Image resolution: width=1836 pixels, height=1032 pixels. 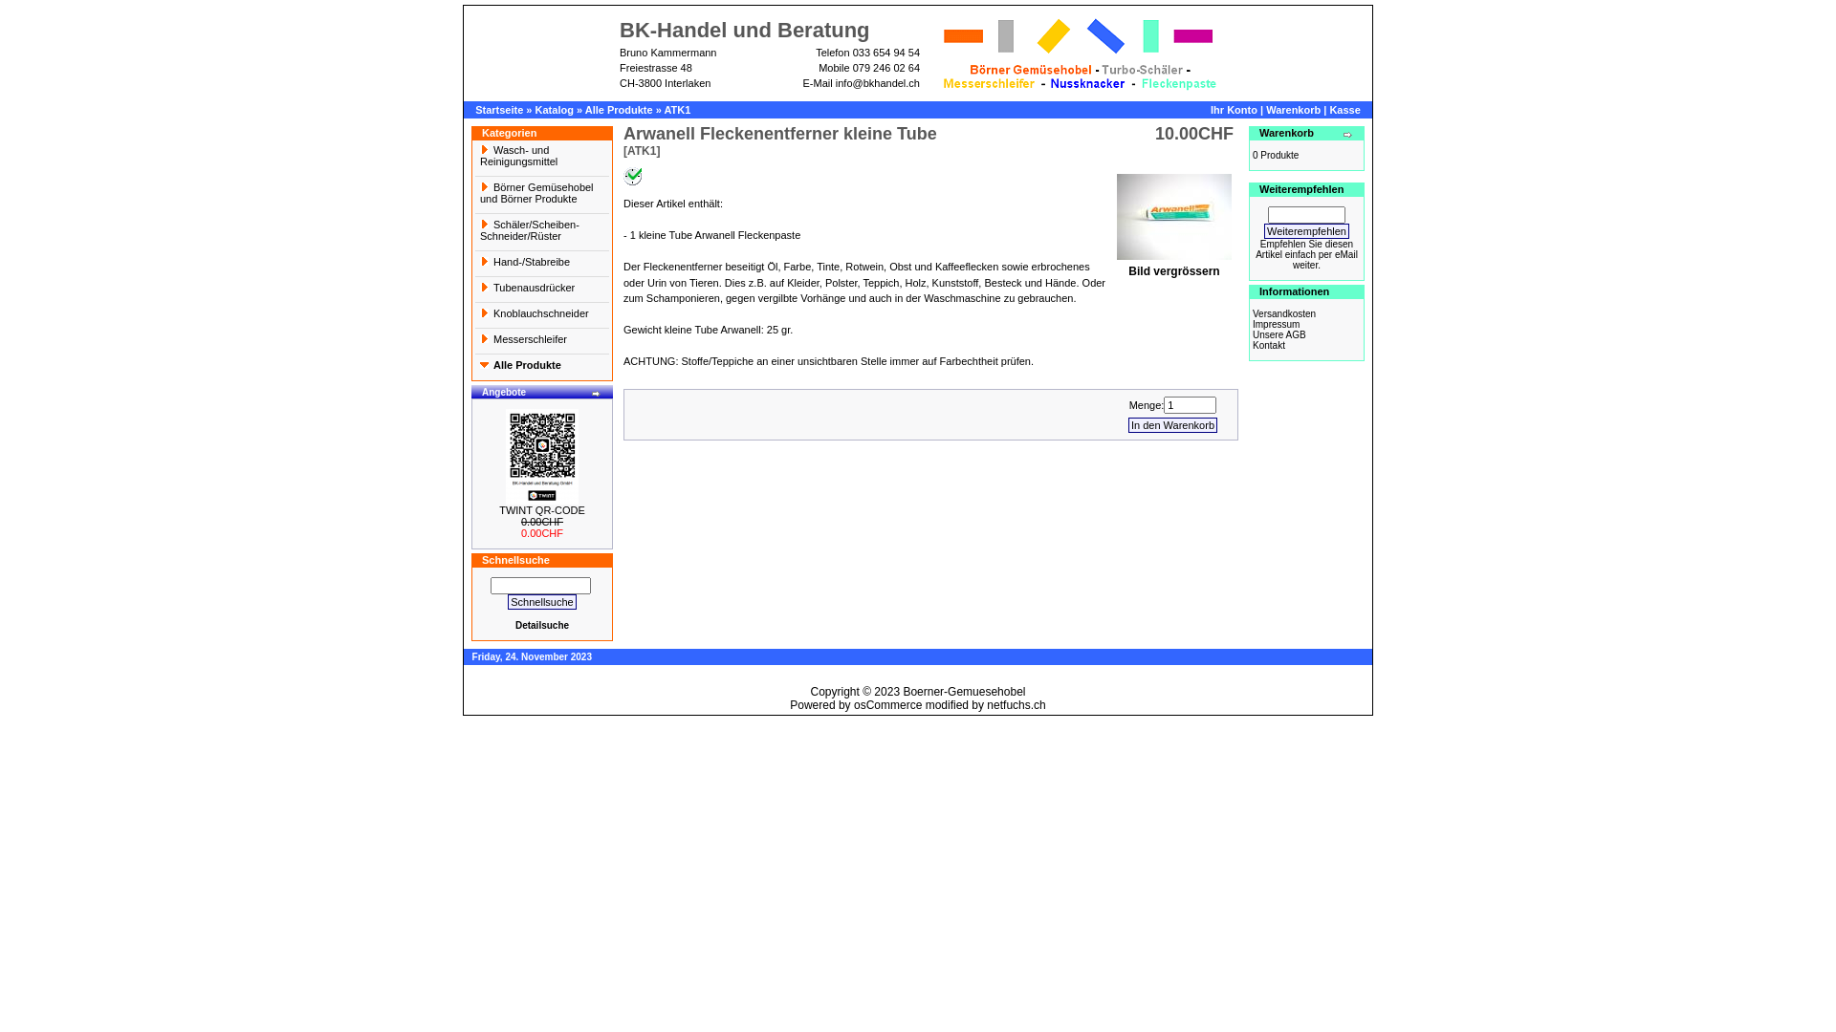 I want to click on  Zeige mehr , so click(x=597, y=394).